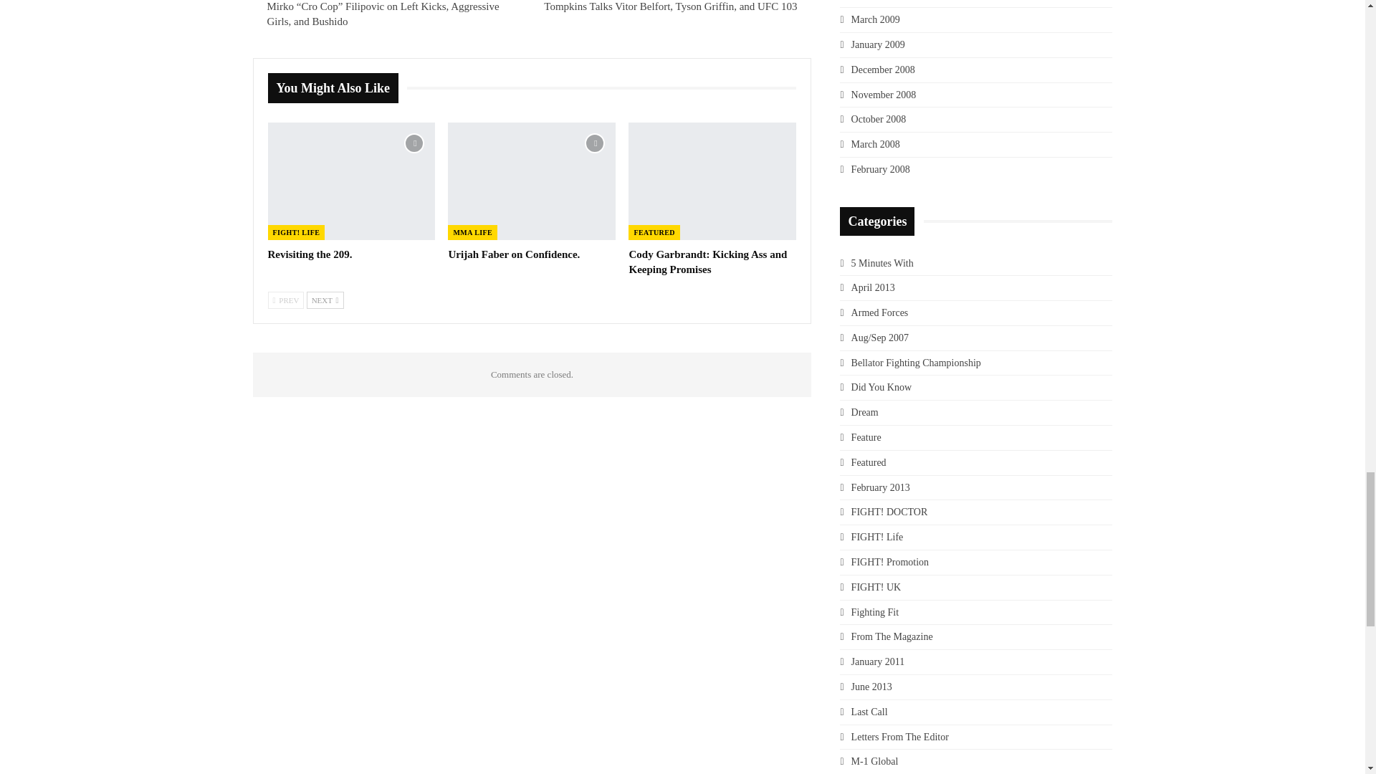 The height and width of the screenshot is (774, 1376). Describe the element at coordinates (669, 6) in the screenshot. I see `Tompkins Talks Vitor Belfort, Tyson Griffin, and UFC 103` at that location.